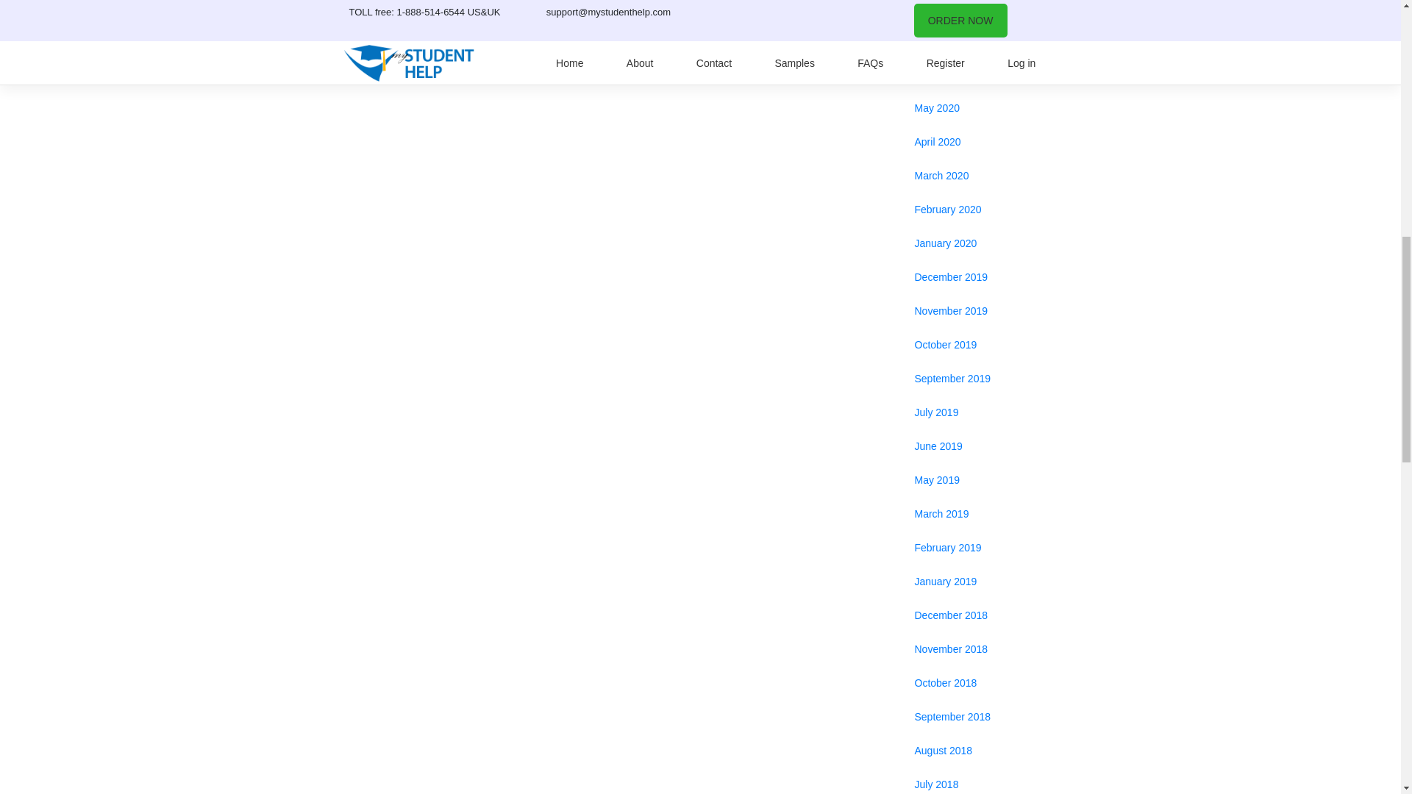 The width and height of the screenshot is (1412, 794). What do you see at coordinates (977, 74) in the screenshot?
I see `June 2020` at bounding box center [977, 74].